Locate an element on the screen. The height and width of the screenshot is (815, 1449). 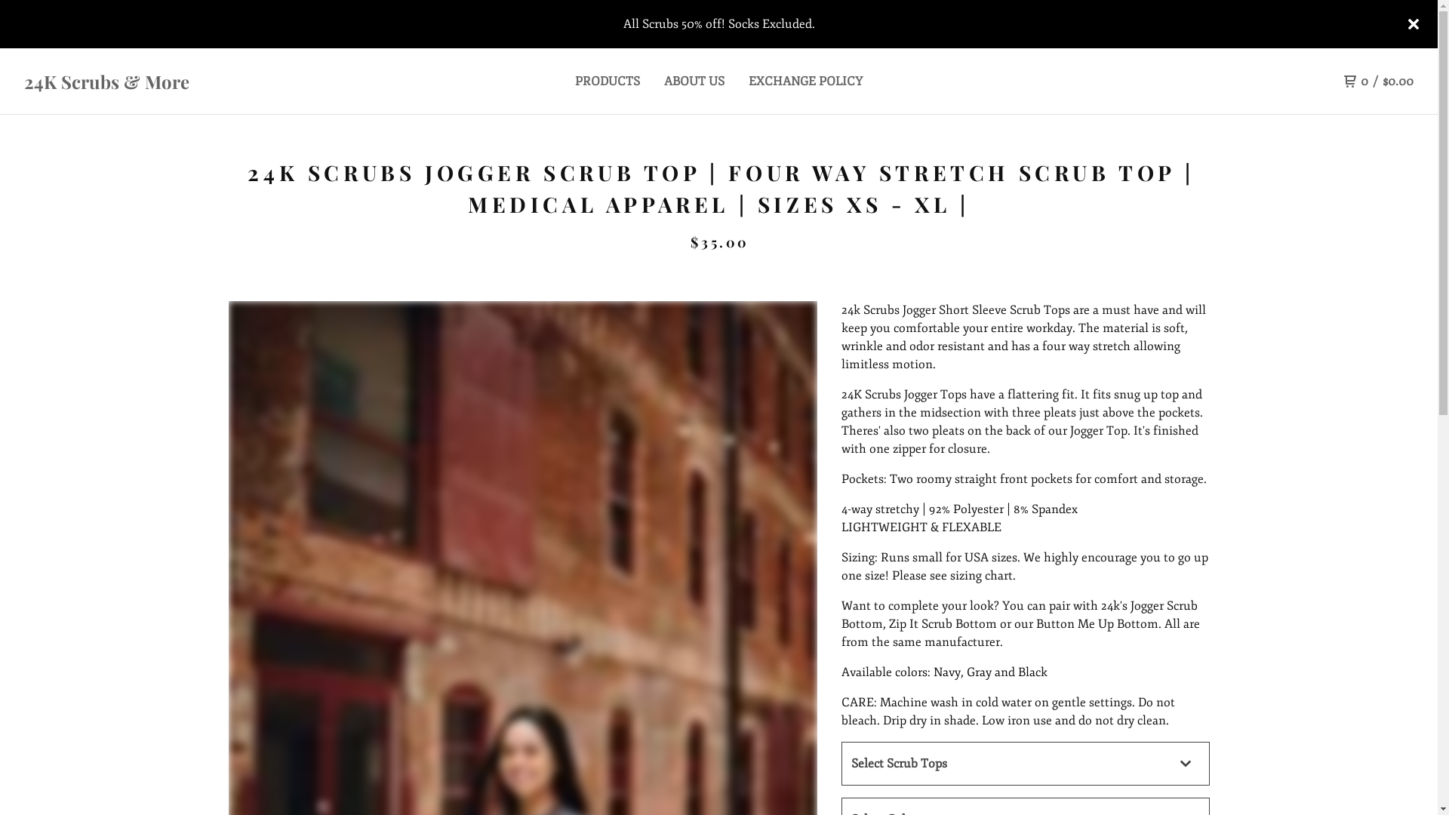
ABOUT US is located at coordinates (694, 81).